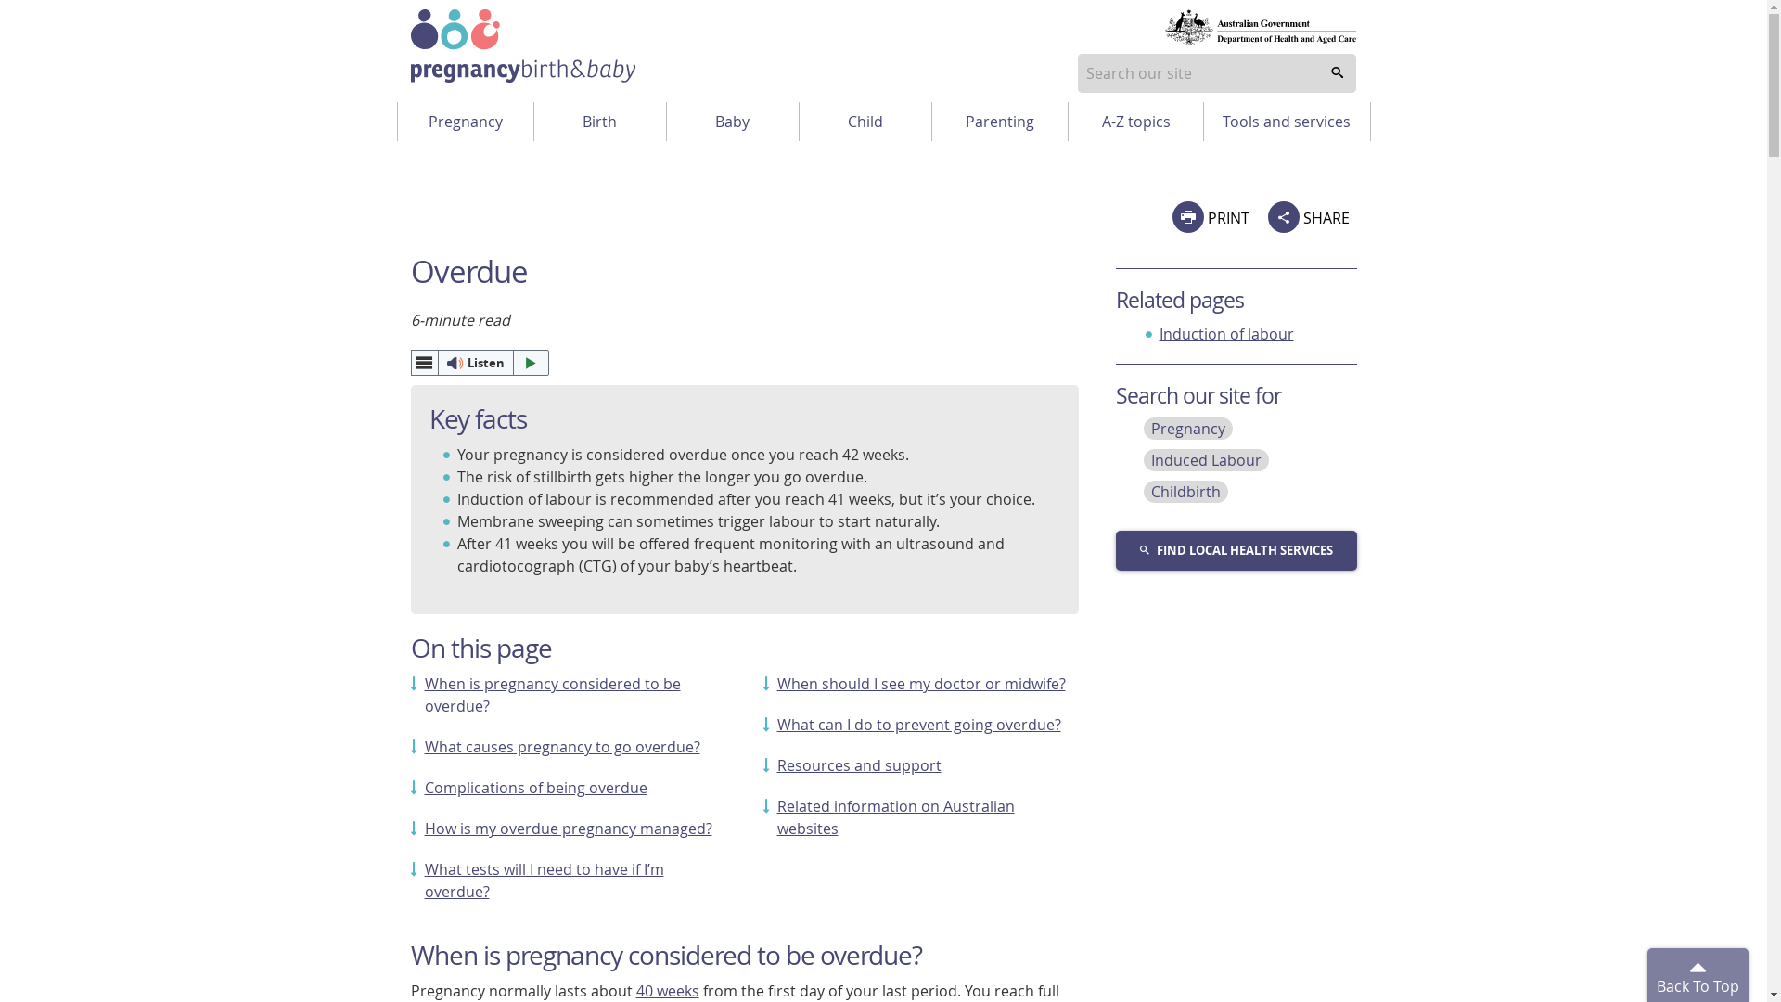 The height and width of the screenshot is (1002, 1781). I want to click on Listen, so click(480, 363).